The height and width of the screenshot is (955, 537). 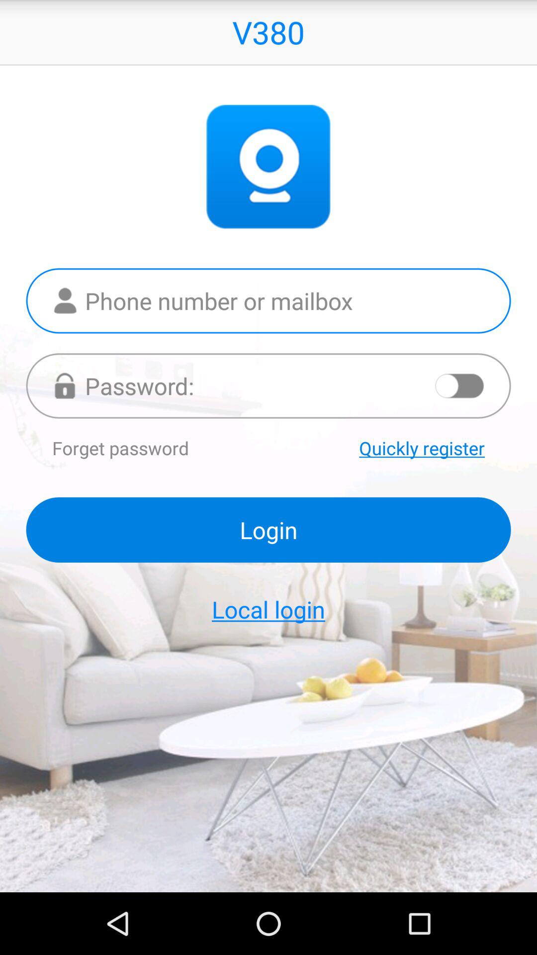 I want to click on enter your password, so click(x=268, y=386).